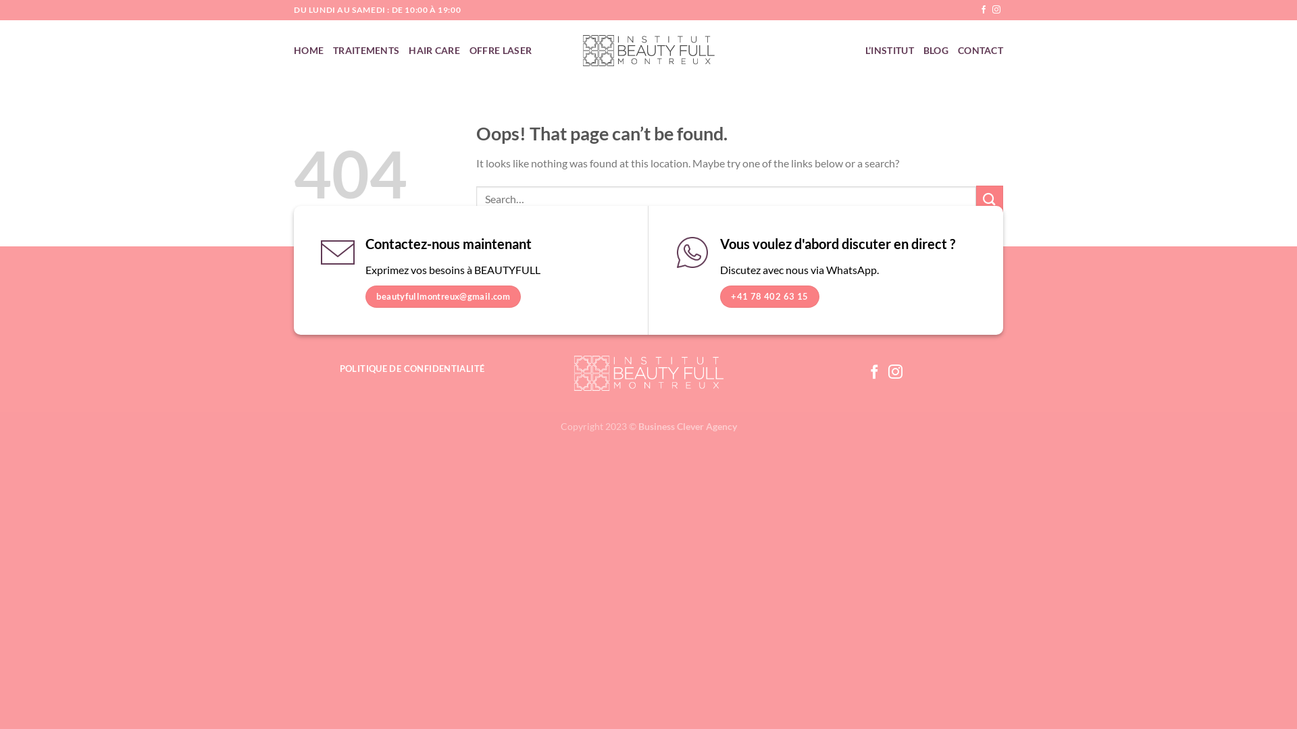 This screenshot has height=729, width=1297. Describe the element at coordinates (984, 10) in the screenshot. I see `Follow on Facebook` at that location.